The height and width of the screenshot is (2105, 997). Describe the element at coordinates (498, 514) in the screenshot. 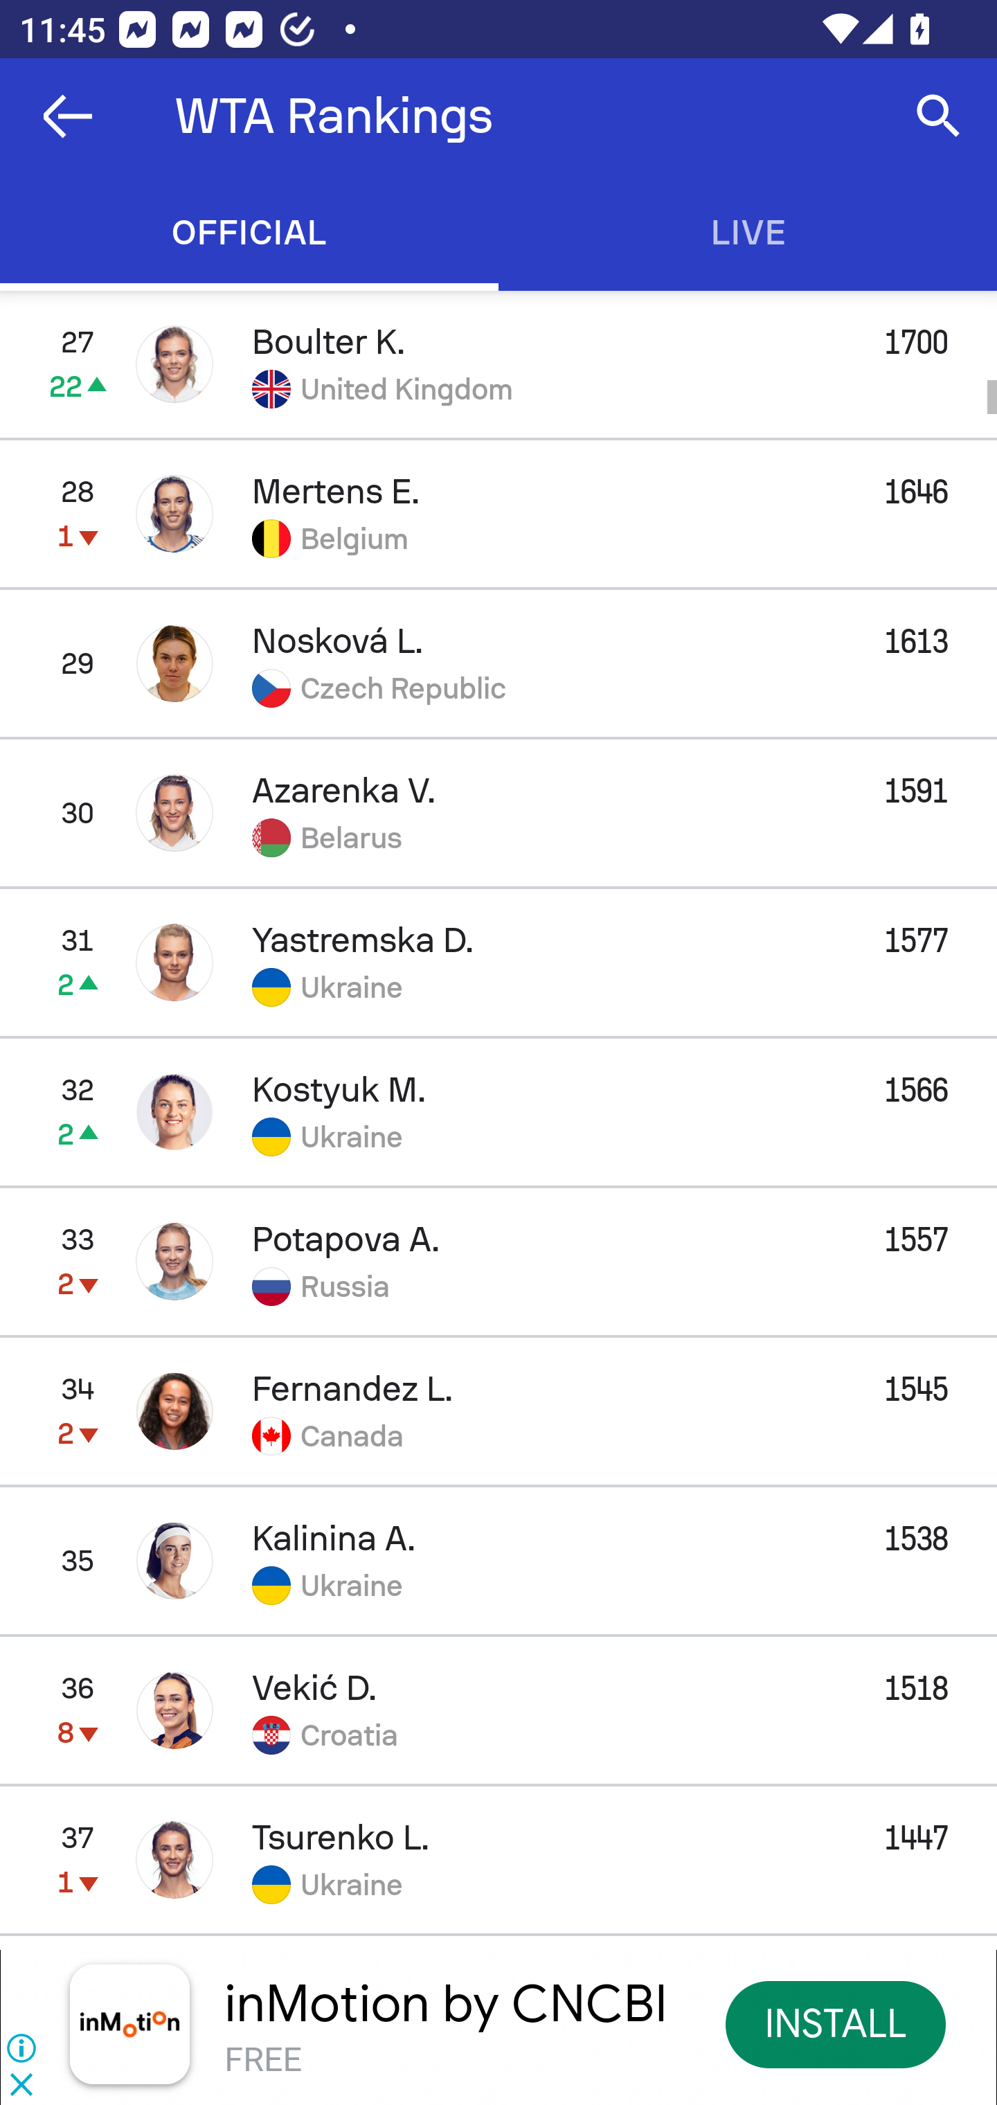

I see `28 1 Mertens E. 1646 Belgium` at that location.